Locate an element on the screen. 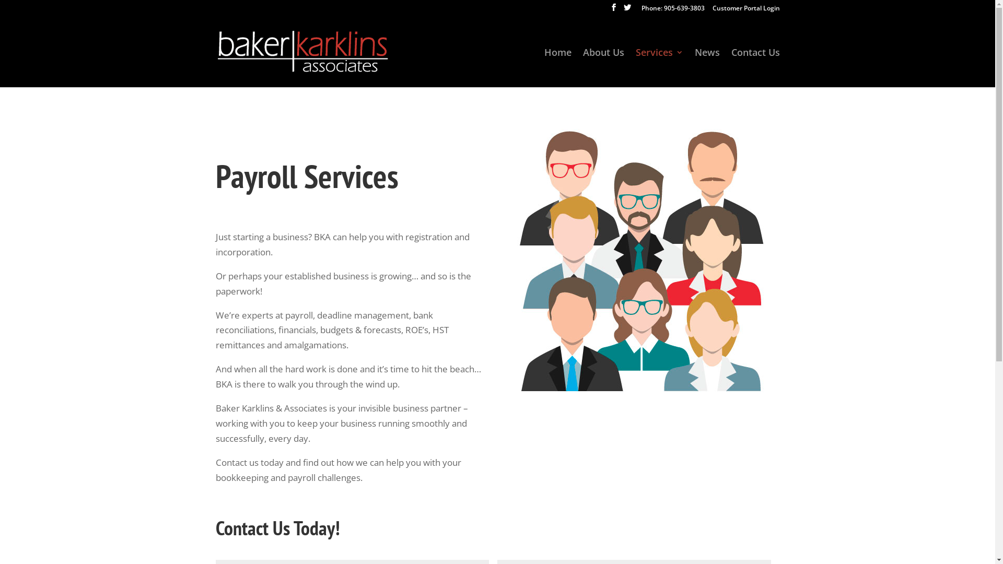 This screenshot has width=1003, height=564. About Us is located at coordinates (604, 67).